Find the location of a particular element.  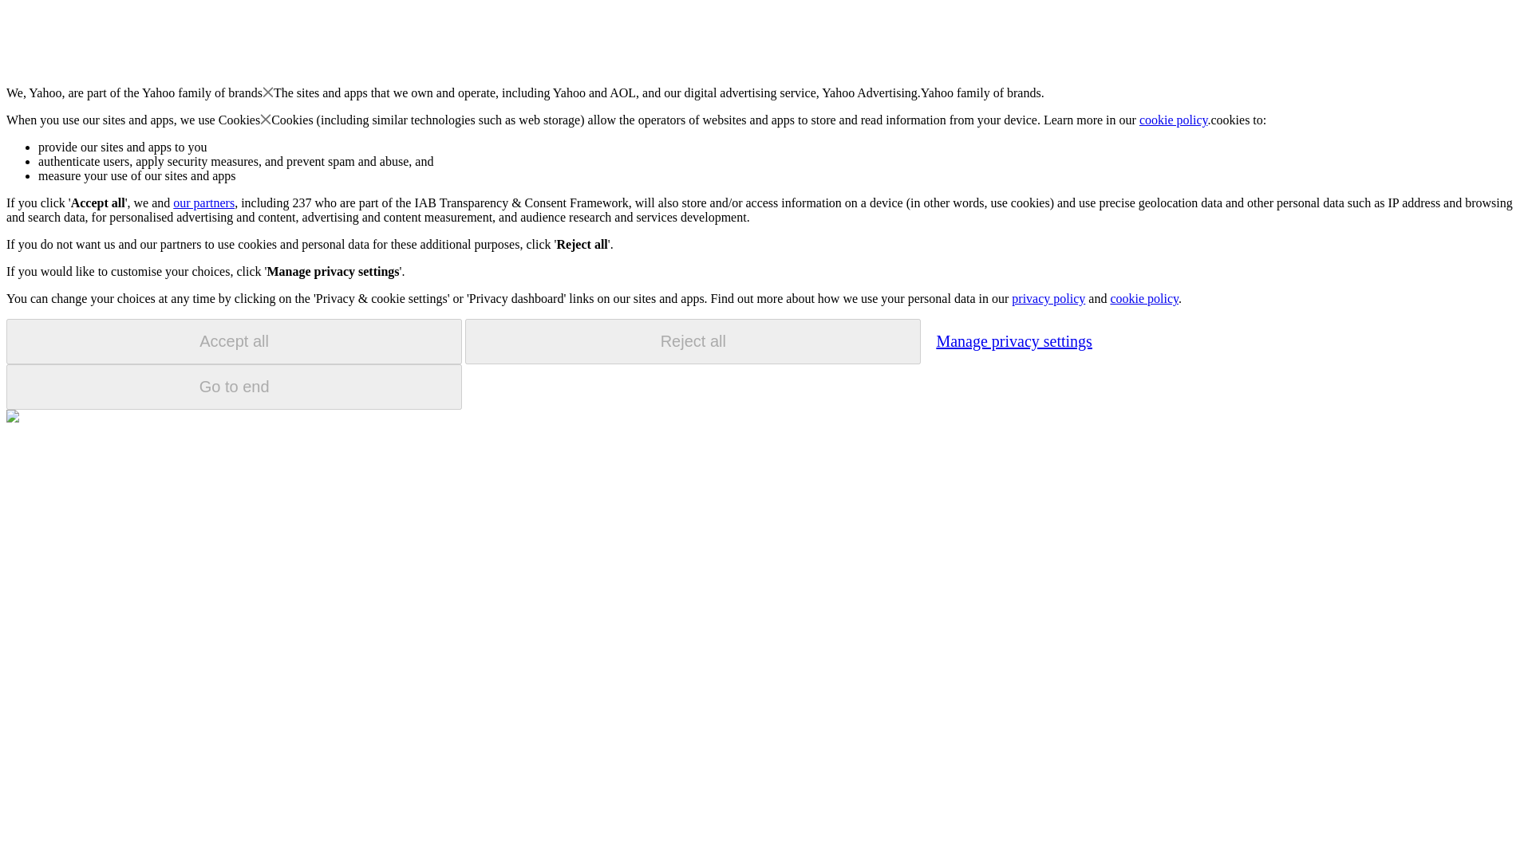

Accept all is located at coordinates (234, 341).